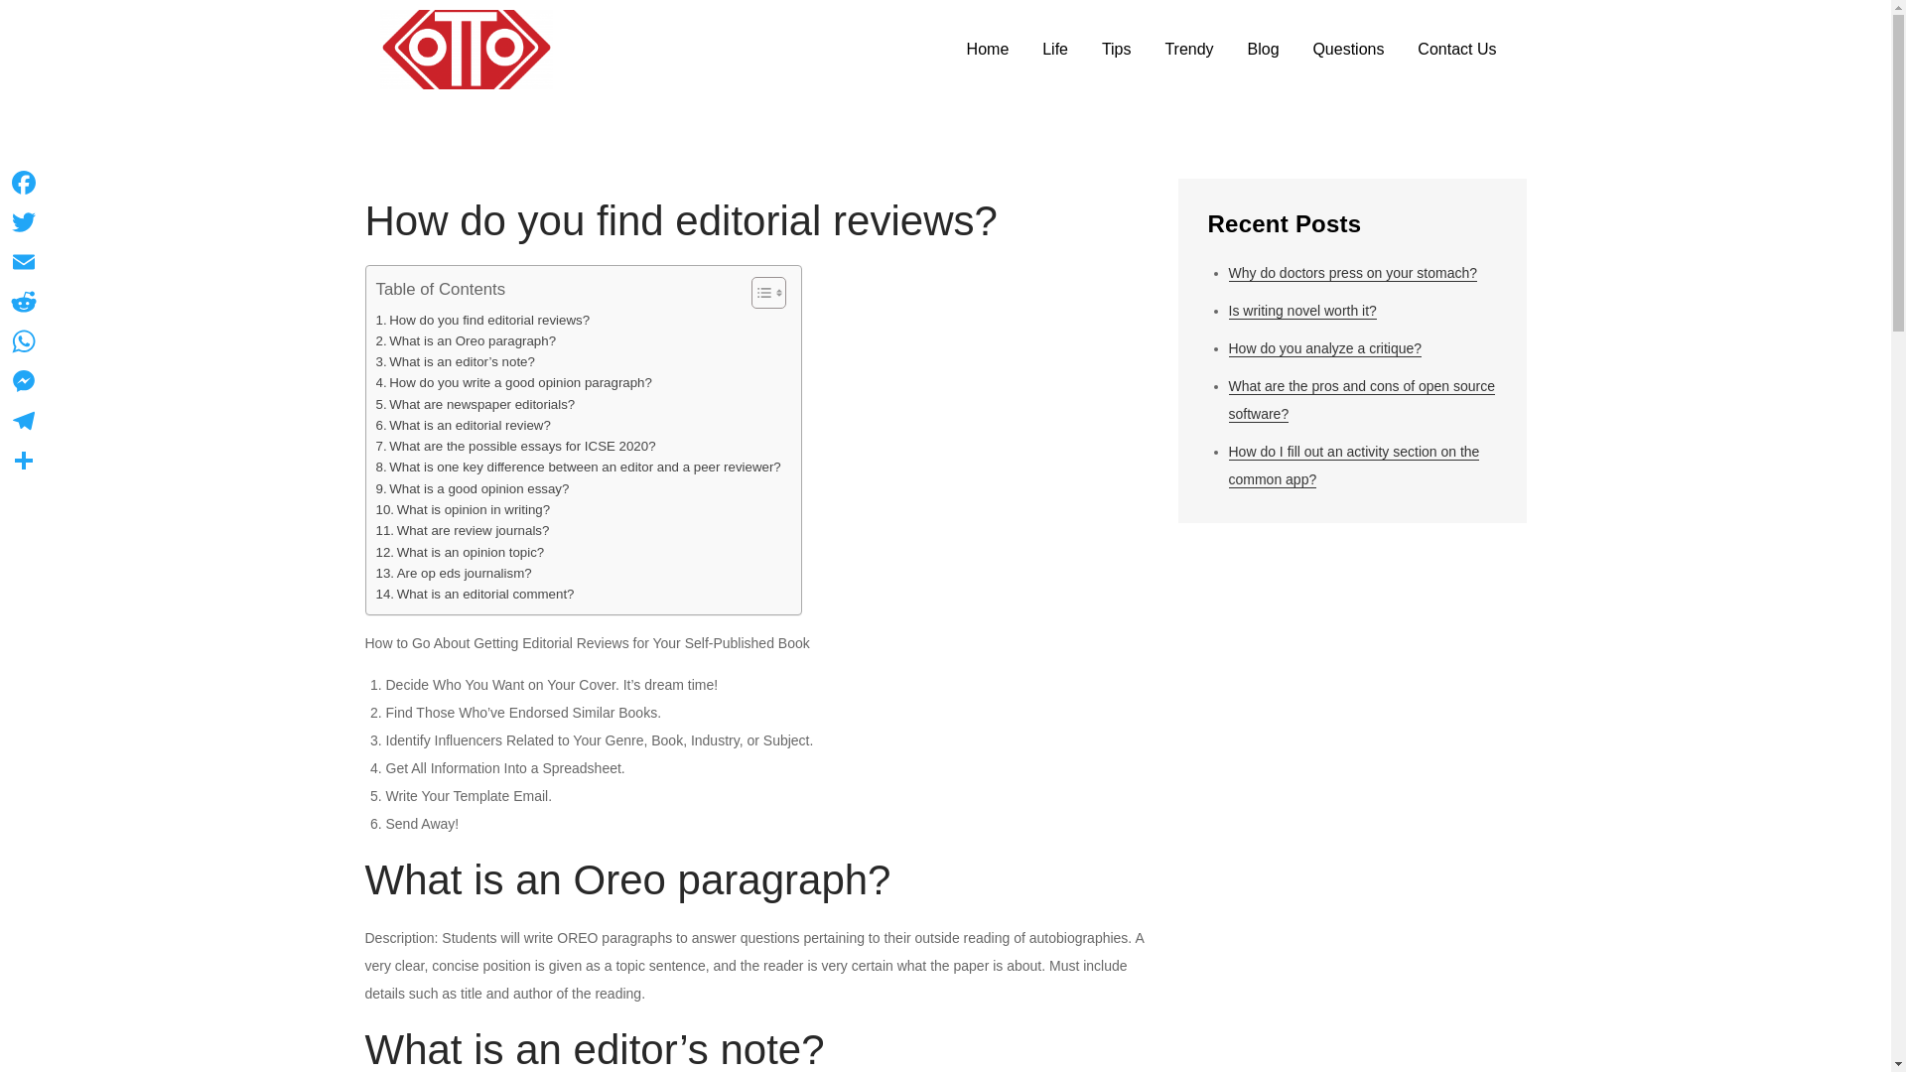  What do you see at coordinates (459, 552) in the screenshot?
I see `What is an opinion topic?` at bounding box center [459, 552].